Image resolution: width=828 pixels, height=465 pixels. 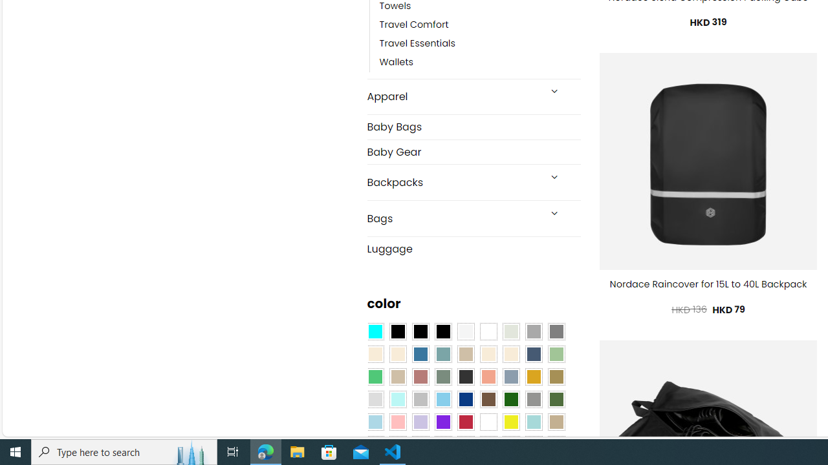 What do you see at coordinates (466, 400) in the screenshot?
I see `Navy Blue` at bounding box center [466, 400].